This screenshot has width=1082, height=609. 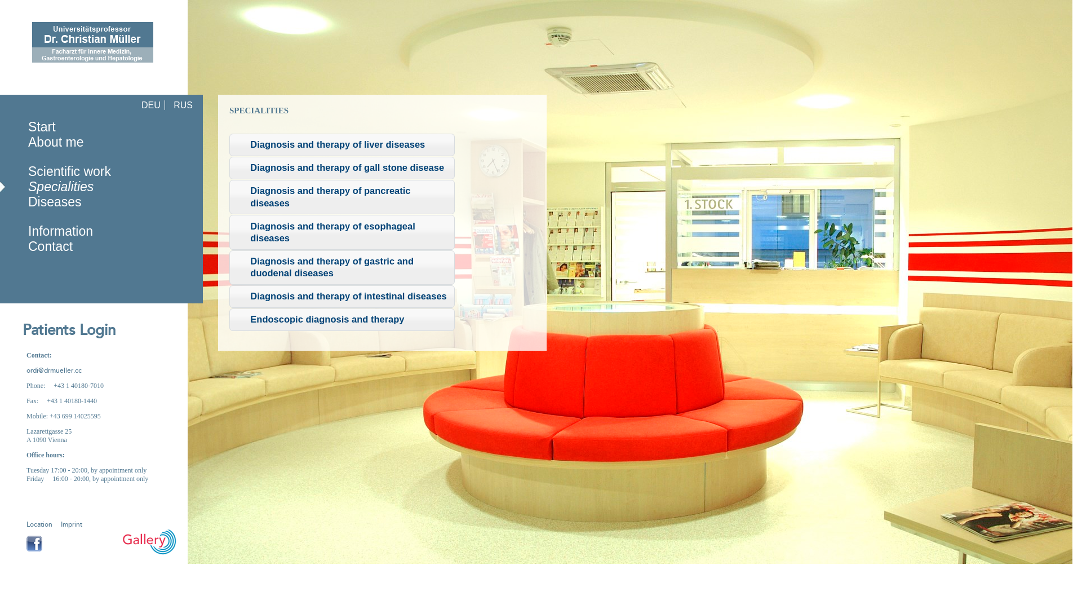 I want to click on Information, so click(x=61, y=231).